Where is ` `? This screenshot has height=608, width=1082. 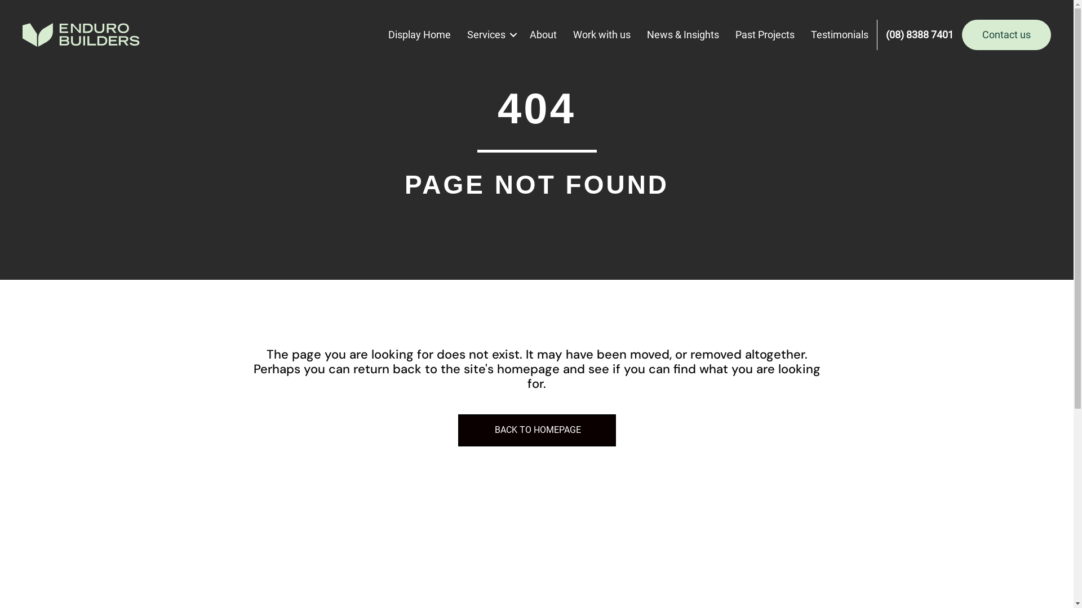
  is located at coordinates (877, 35).